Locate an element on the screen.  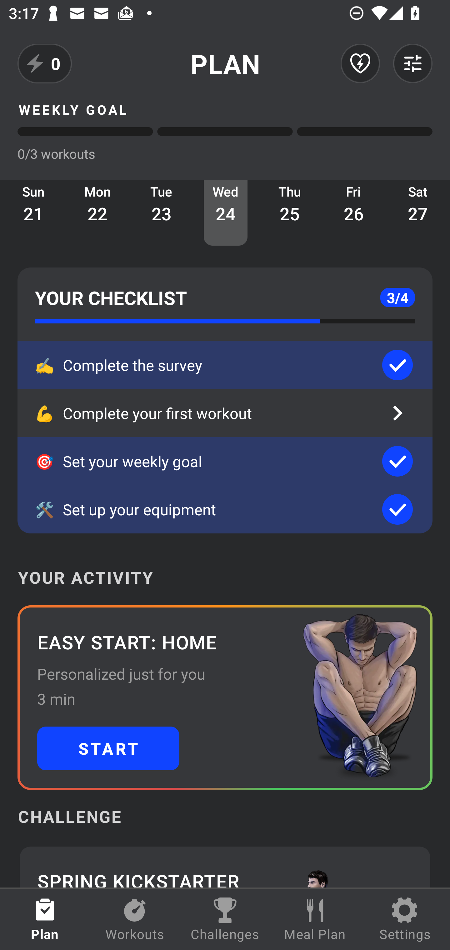
0 is located at coordinates (45, 63).